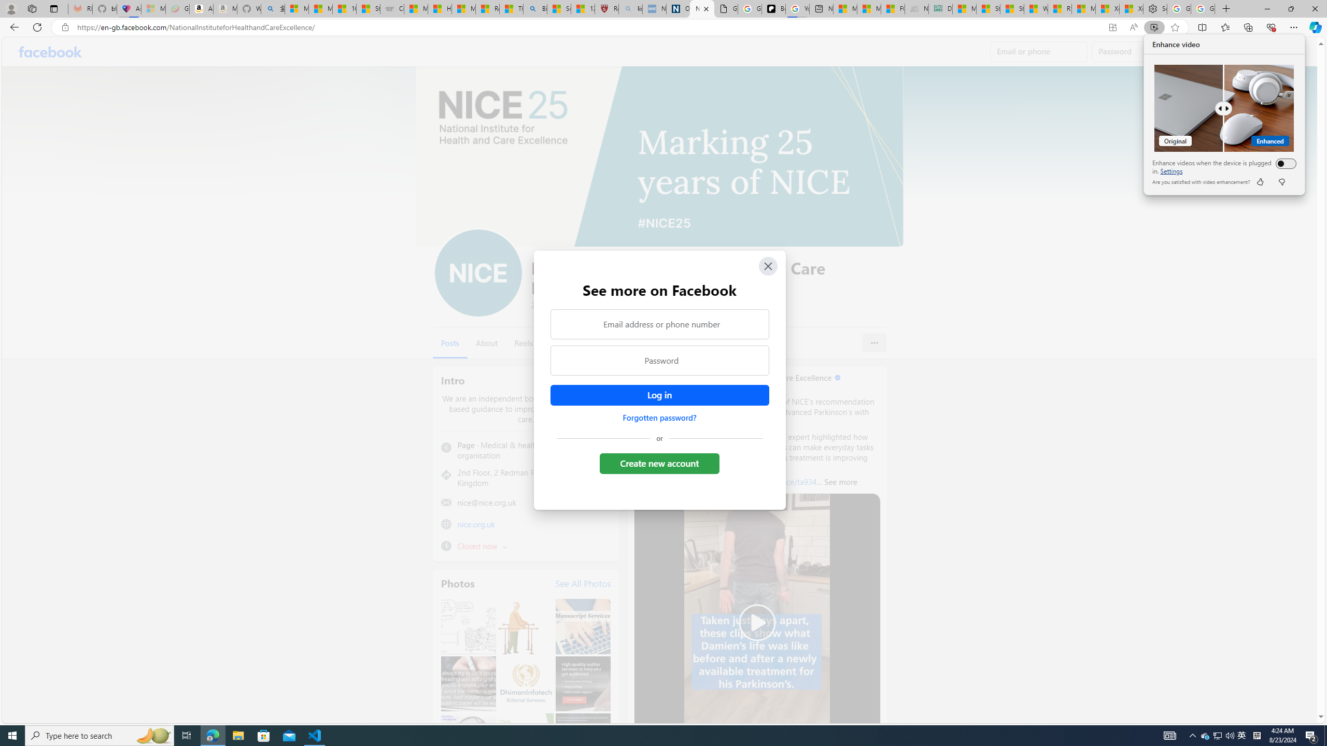 This screenshot has height=746, width=1327. I want to click on Bing, so click(535, 9).